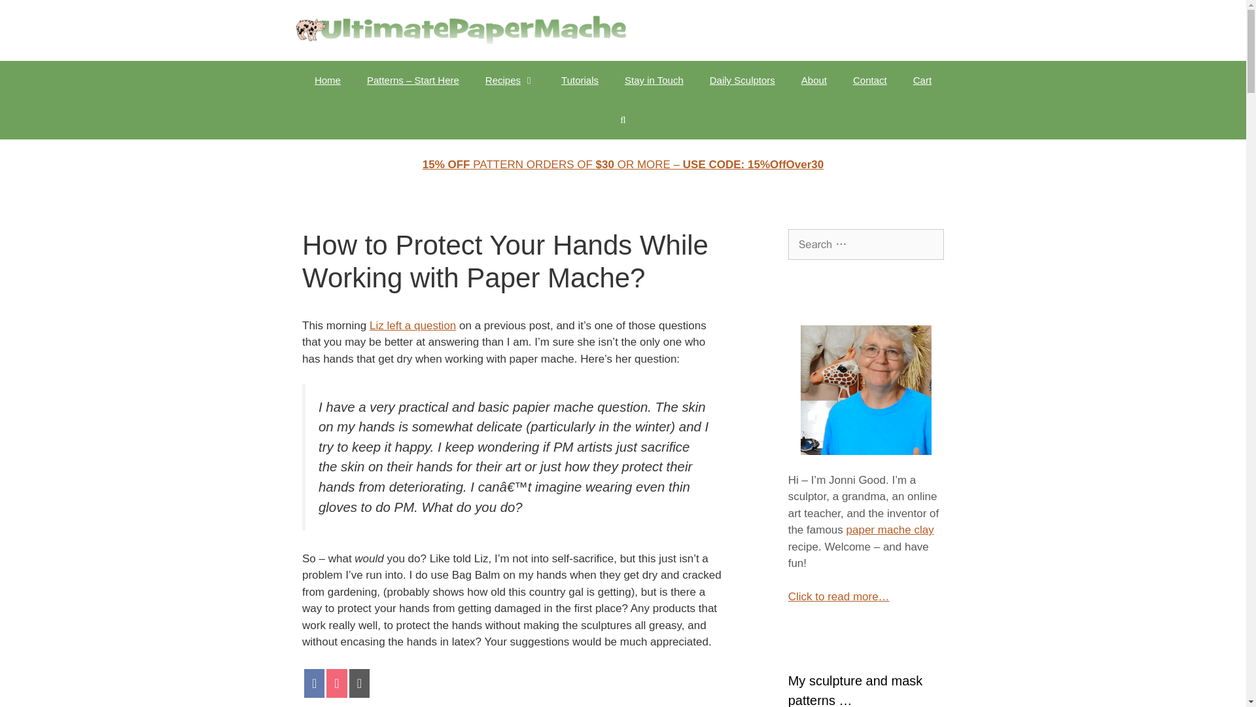  Describe the element at coordinates (654, 80) in the screenshot. I see `Stay in Touch` at that location.